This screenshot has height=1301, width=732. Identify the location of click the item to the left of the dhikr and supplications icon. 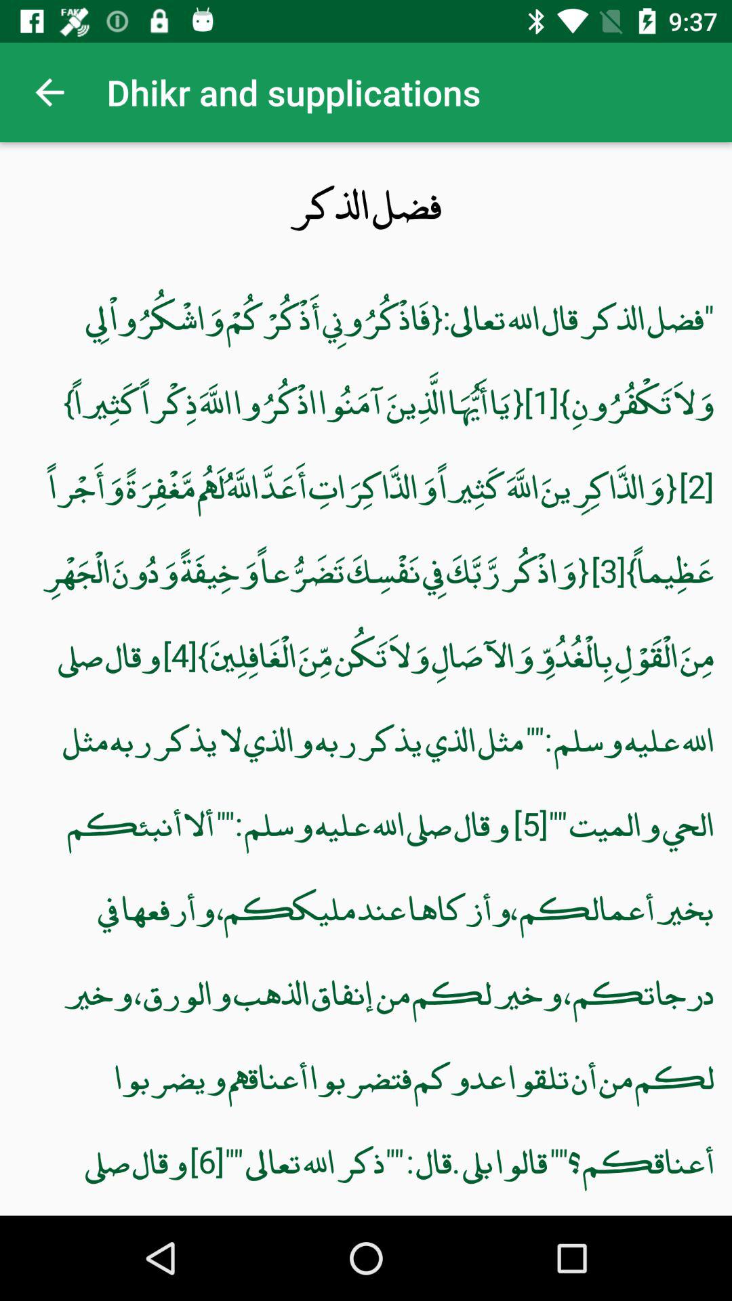
(49, 92).